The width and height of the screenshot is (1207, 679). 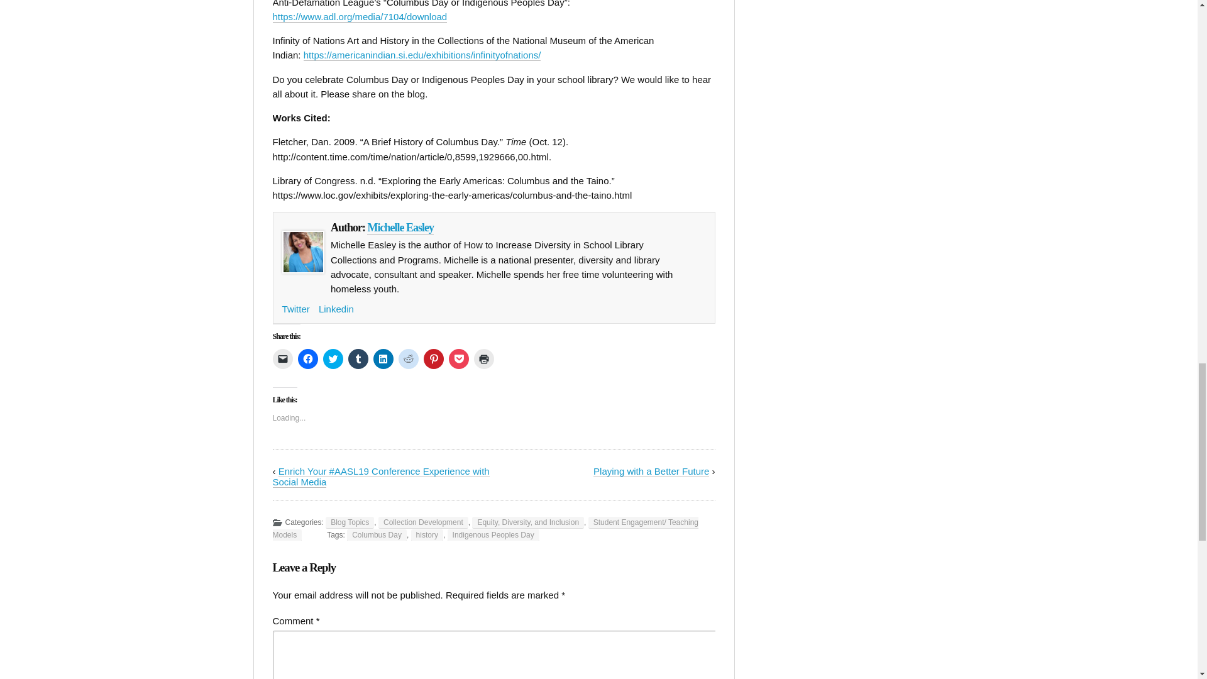 I want to click on Click to print, so click(x=484, y=359).